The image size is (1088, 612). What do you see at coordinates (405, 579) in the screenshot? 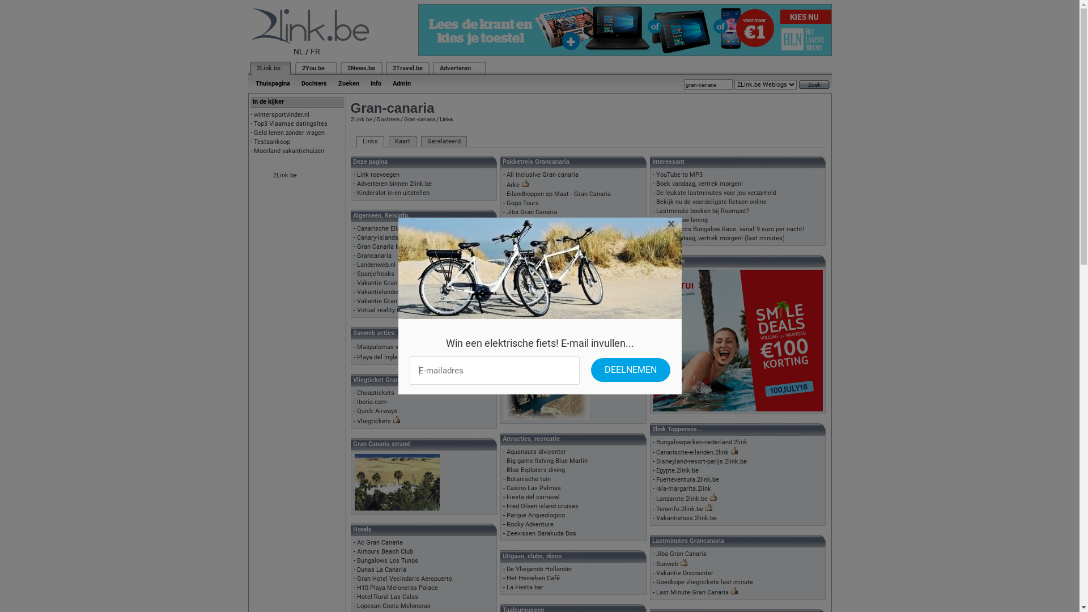
I see `Gran Hotel Vecindario Aeropuerto` at bounding box center [405, 579].